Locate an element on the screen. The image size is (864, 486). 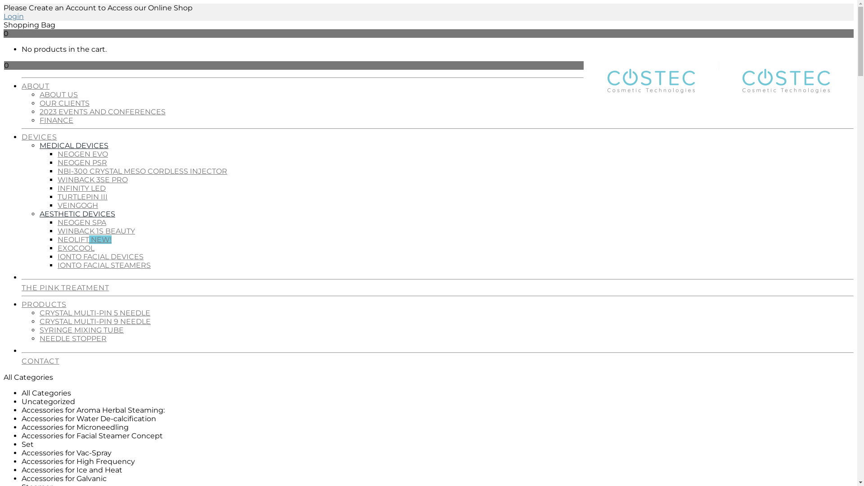
WINBACK 3SE PRO is located at coordinates (93, 180).